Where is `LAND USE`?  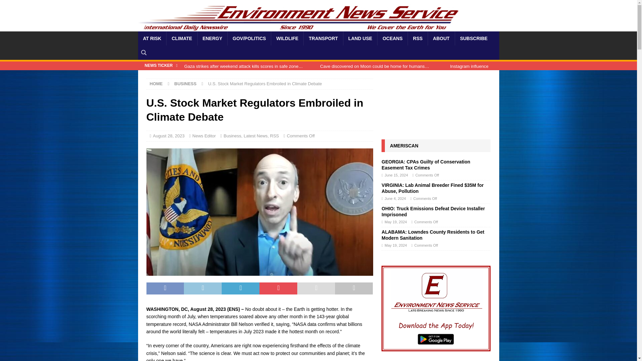
LAND USE is located at coordinates (360, 38).